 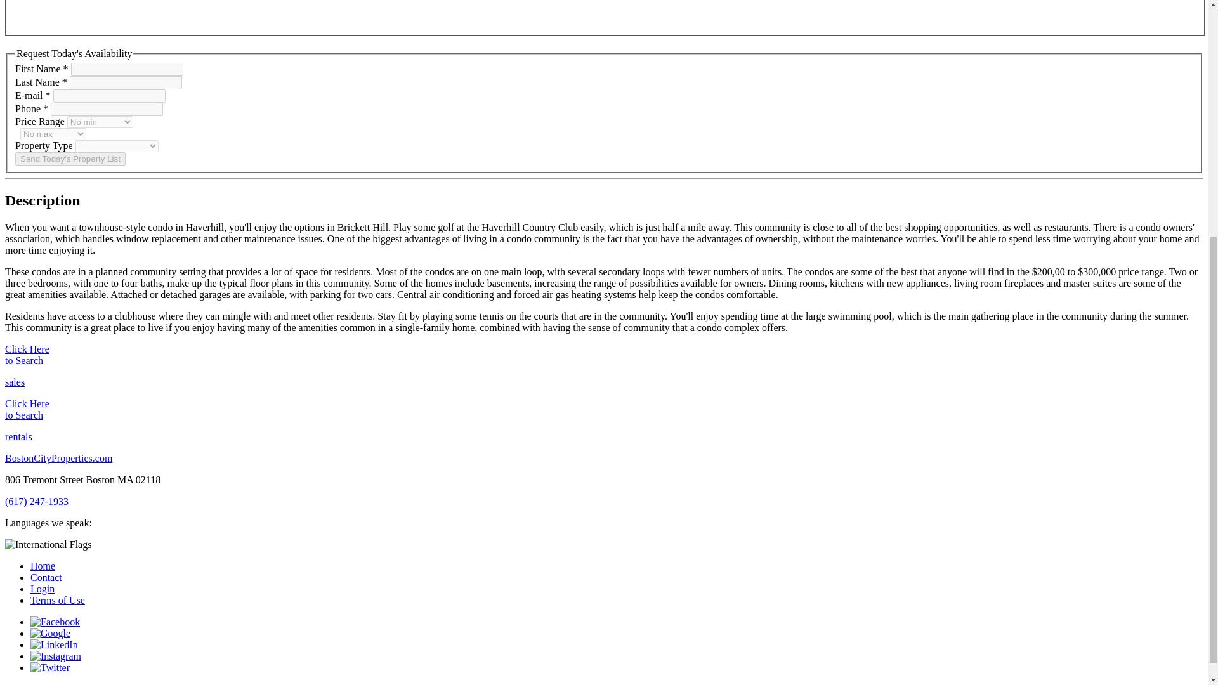 I want to click on Home, so click(x=43, y=566).